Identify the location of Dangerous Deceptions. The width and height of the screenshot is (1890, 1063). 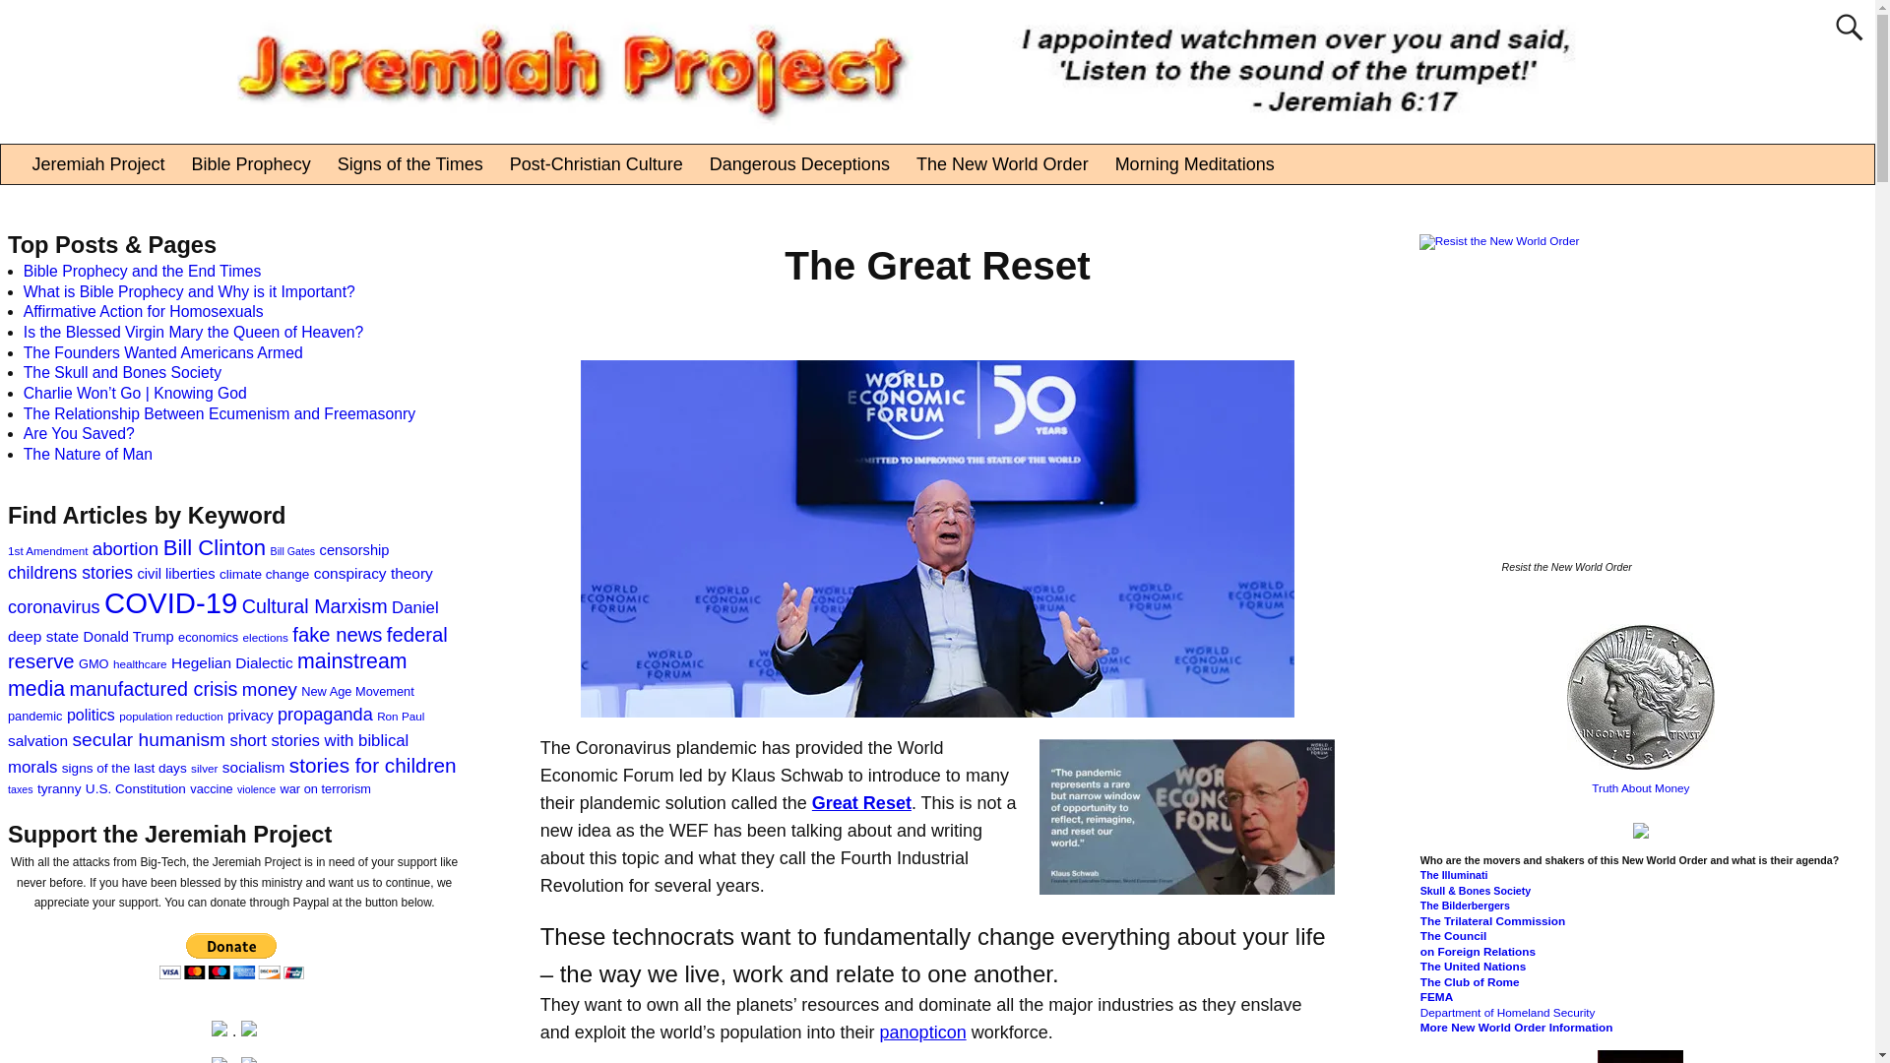
(799, 163).